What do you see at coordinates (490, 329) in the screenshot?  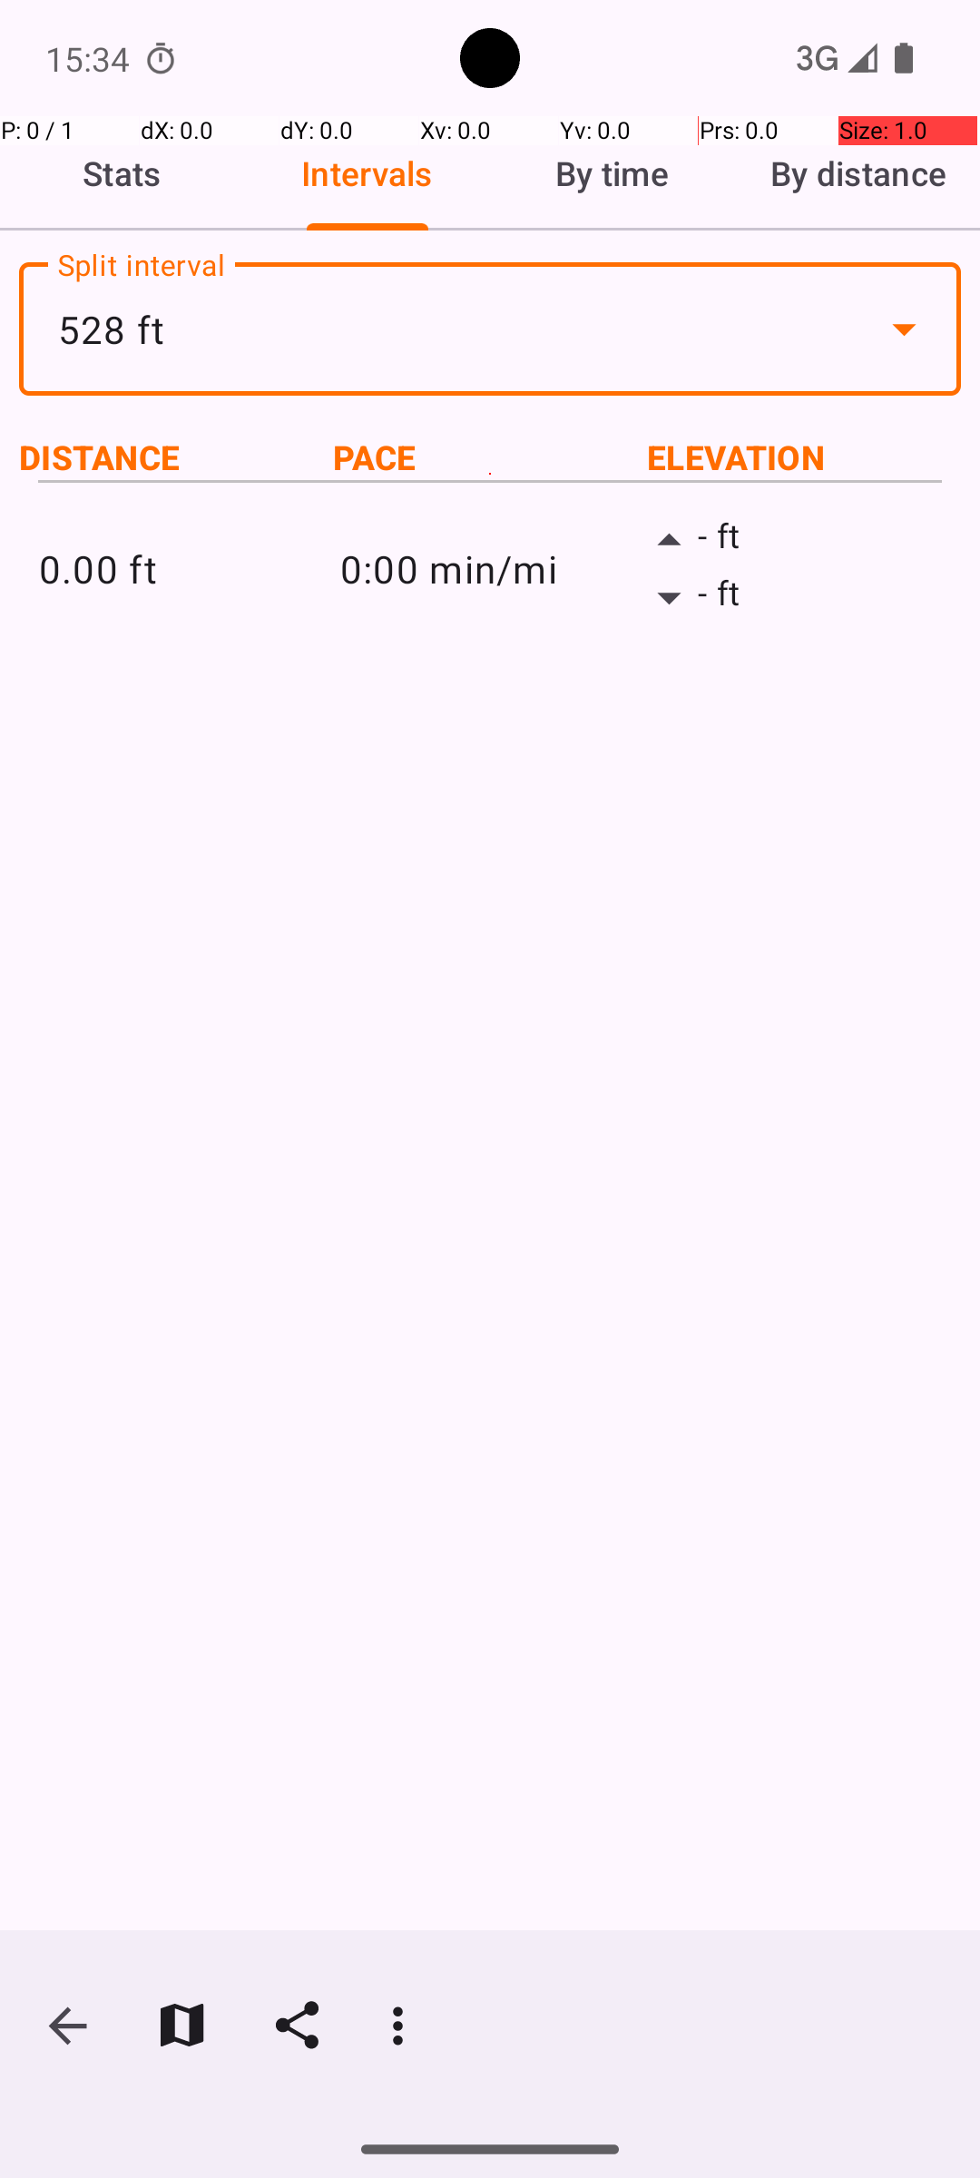 I see `528 ft` at bounding box center [490, 329].